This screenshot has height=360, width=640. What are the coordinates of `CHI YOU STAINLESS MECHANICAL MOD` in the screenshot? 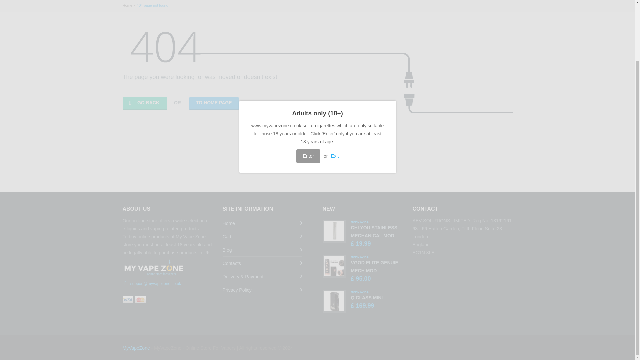 It's located at (263, 237).